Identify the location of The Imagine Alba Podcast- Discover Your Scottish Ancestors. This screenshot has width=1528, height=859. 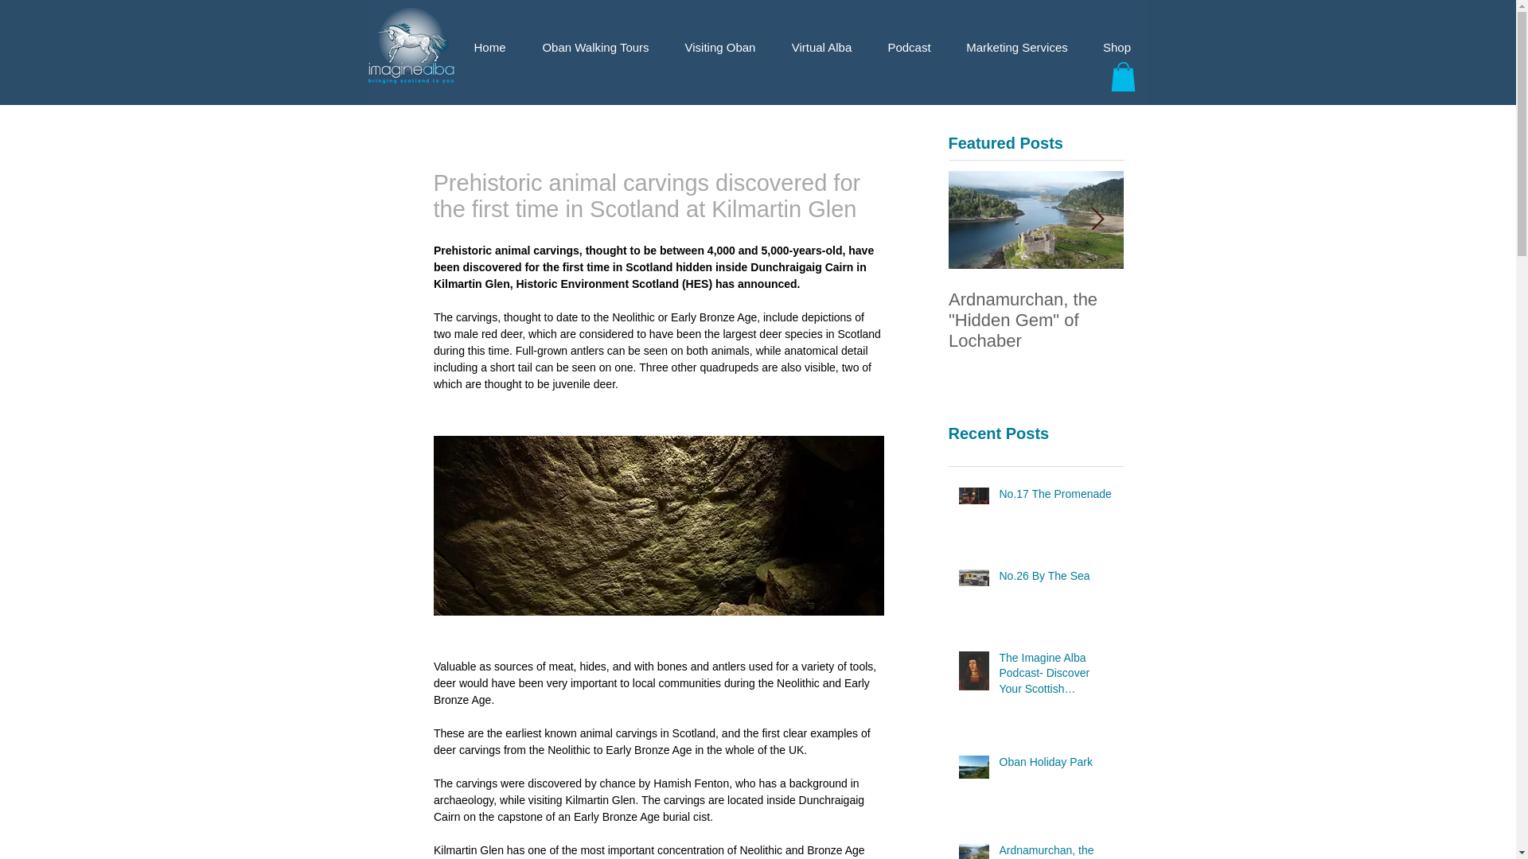
(1056, 676).